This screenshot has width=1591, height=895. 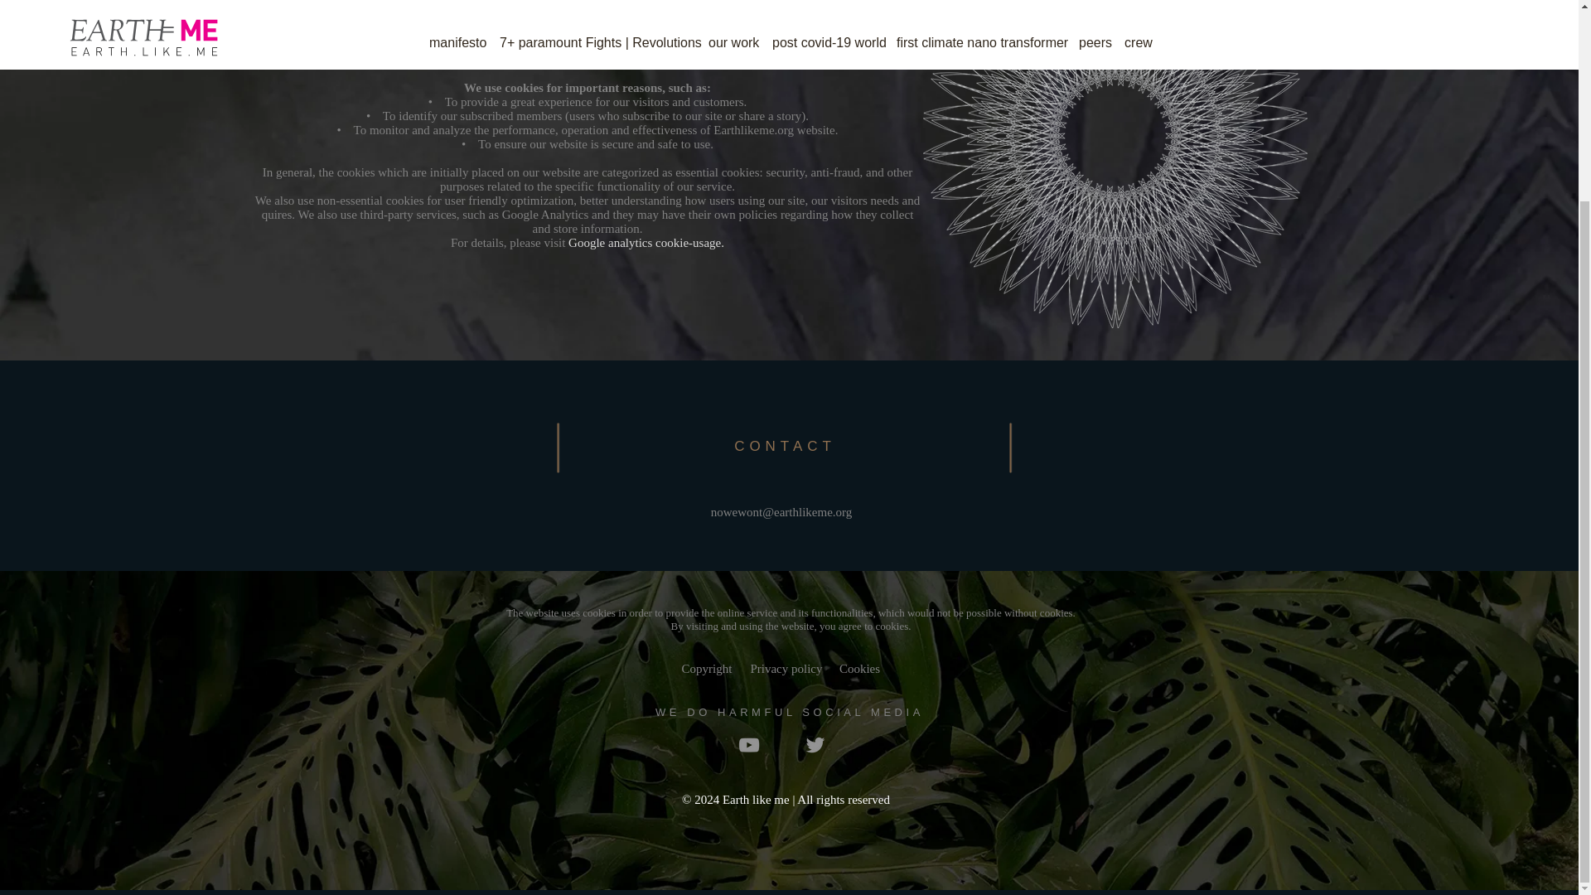 I want to click on Google analytics cookie-usage., so click(x=646, y=243).